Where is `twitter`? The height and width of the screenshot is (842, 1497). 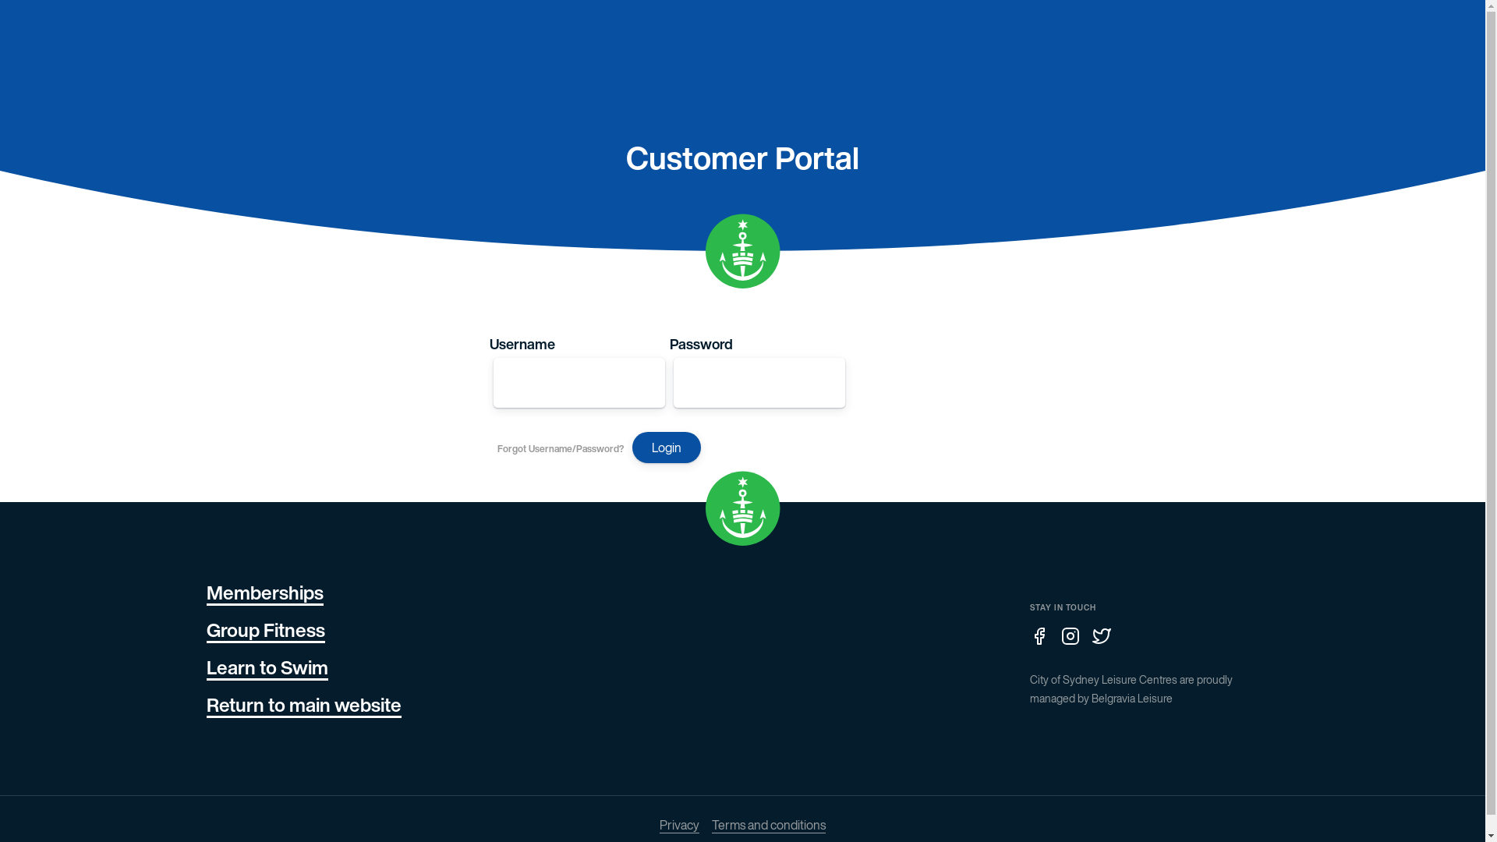 twitter is located at coordinates (1107, 636).